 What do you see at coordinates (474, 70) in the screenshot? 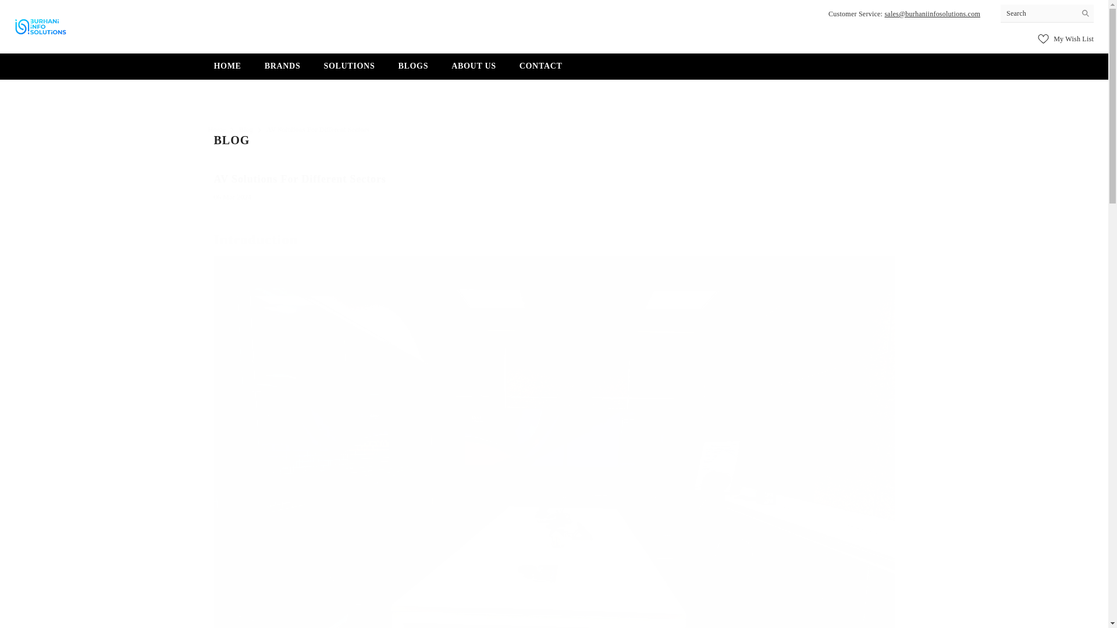
I see `ABOUT US` at bounding box center [474, 70].